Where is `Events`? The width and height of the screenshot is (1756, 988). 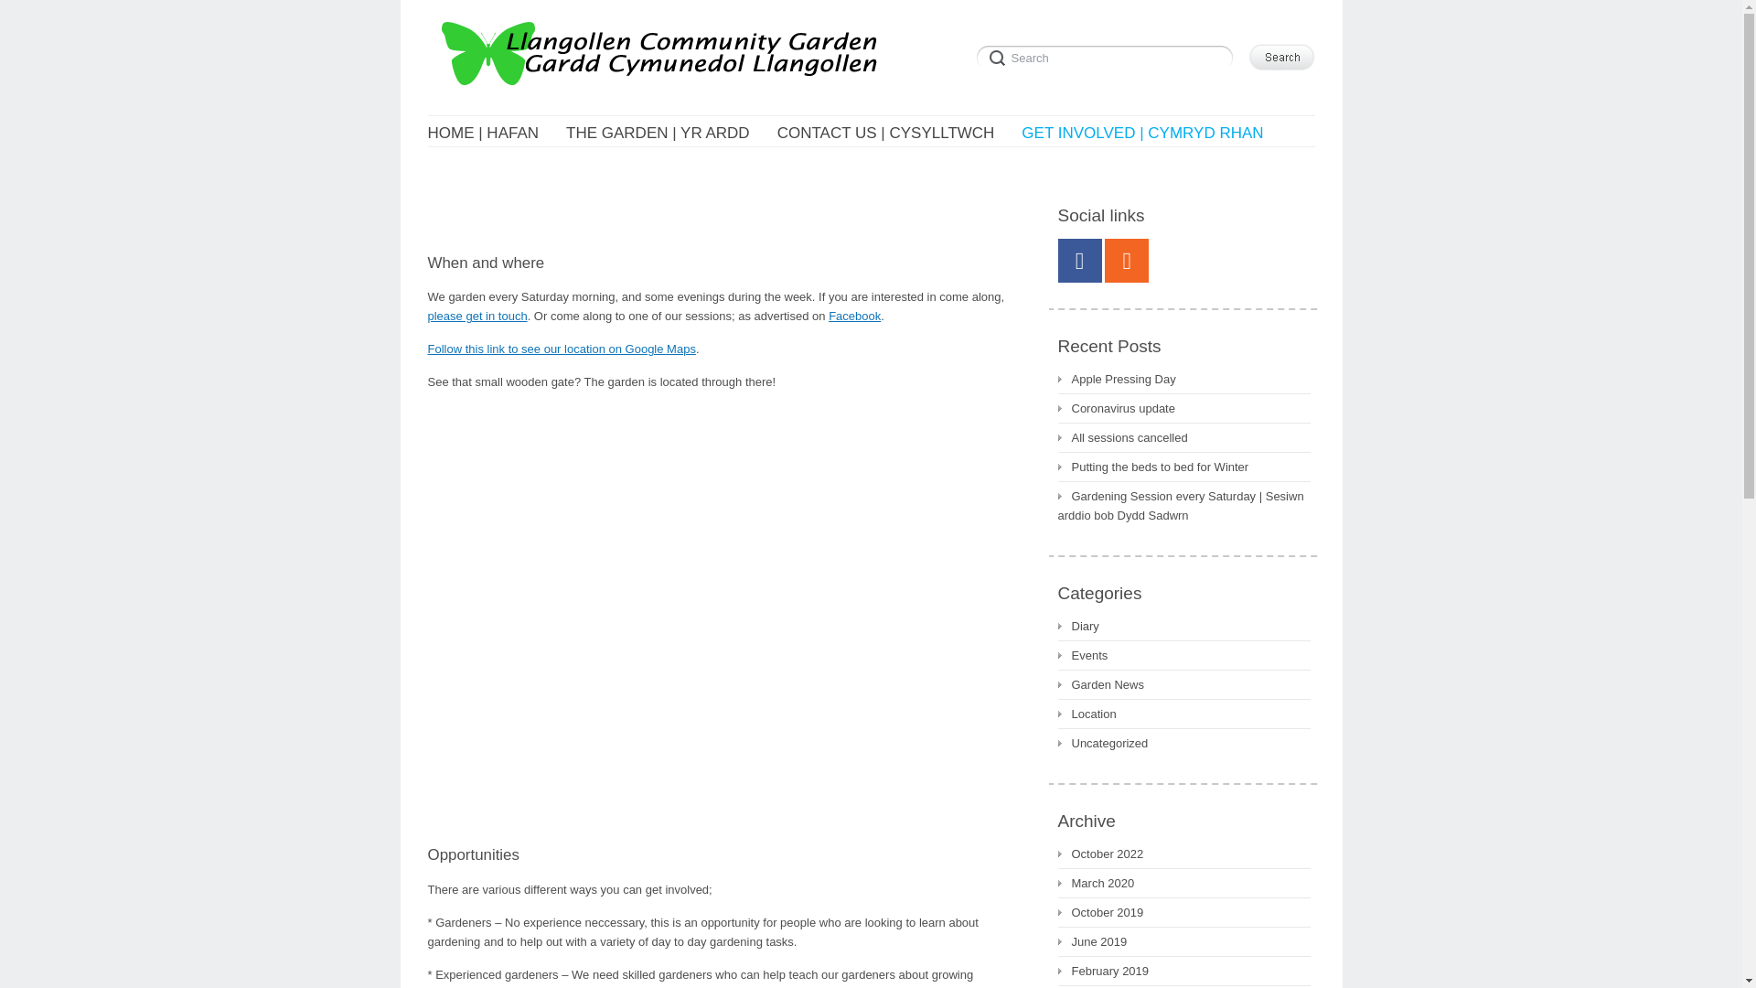
Events is located at coordinates (1082, 655).